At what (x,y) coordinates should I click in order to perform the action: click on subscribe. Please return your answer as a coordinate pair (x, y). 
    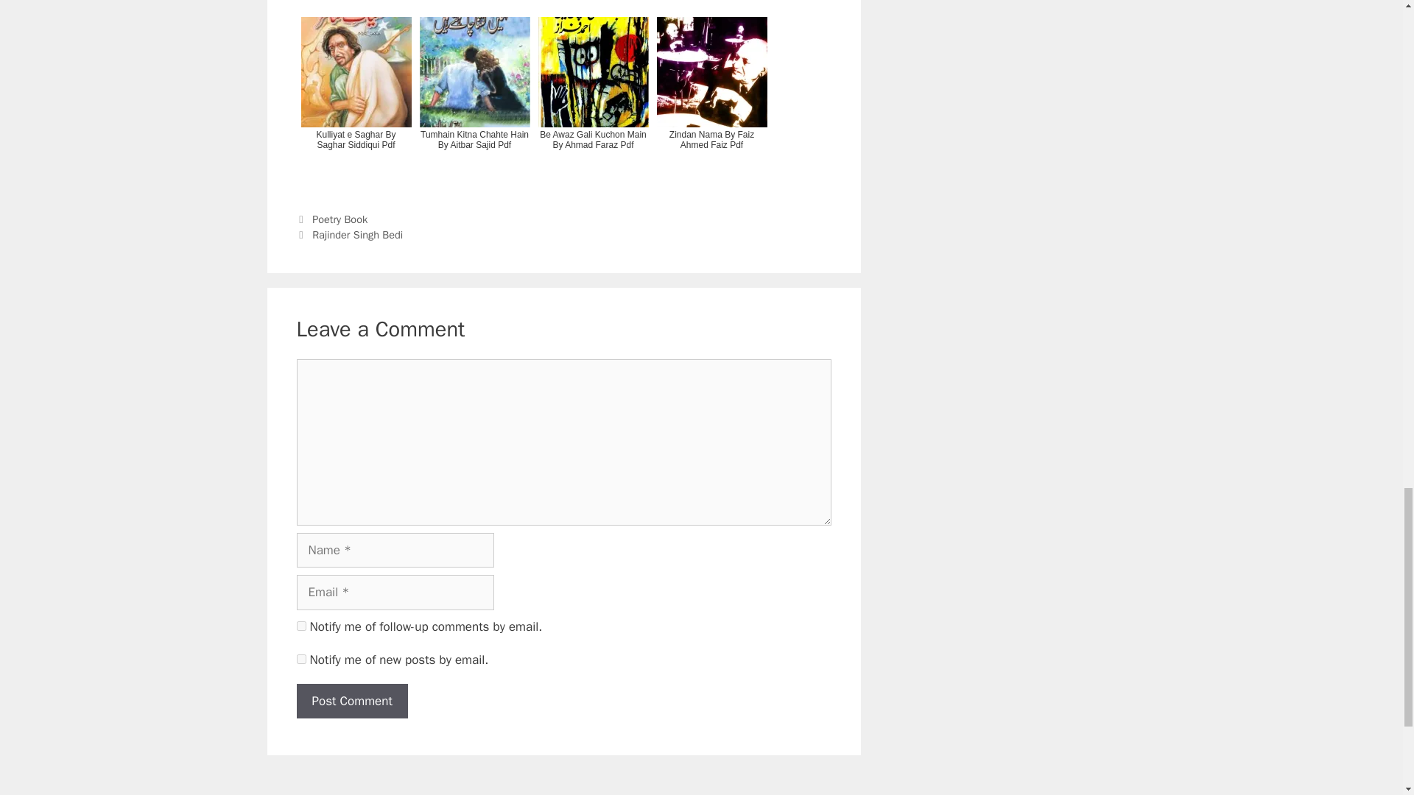
    Looking at the image, I should click on (300, 626).